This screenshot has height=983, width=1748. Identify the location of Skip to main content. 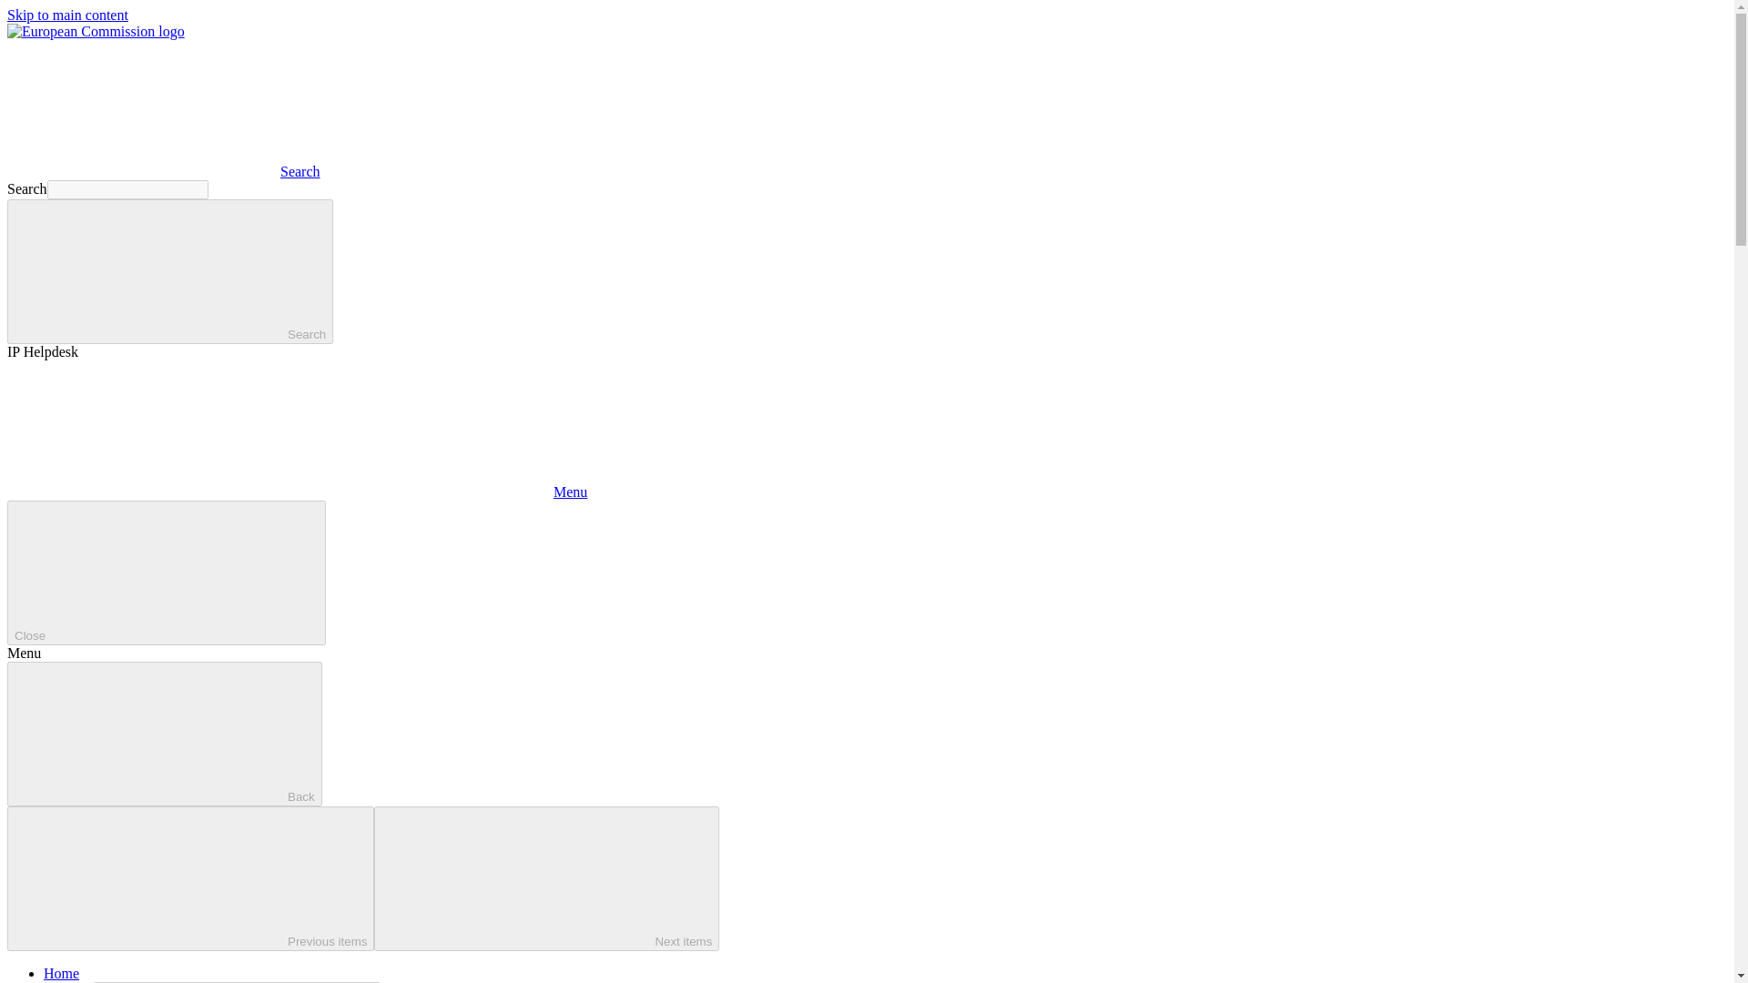
(67, 15).